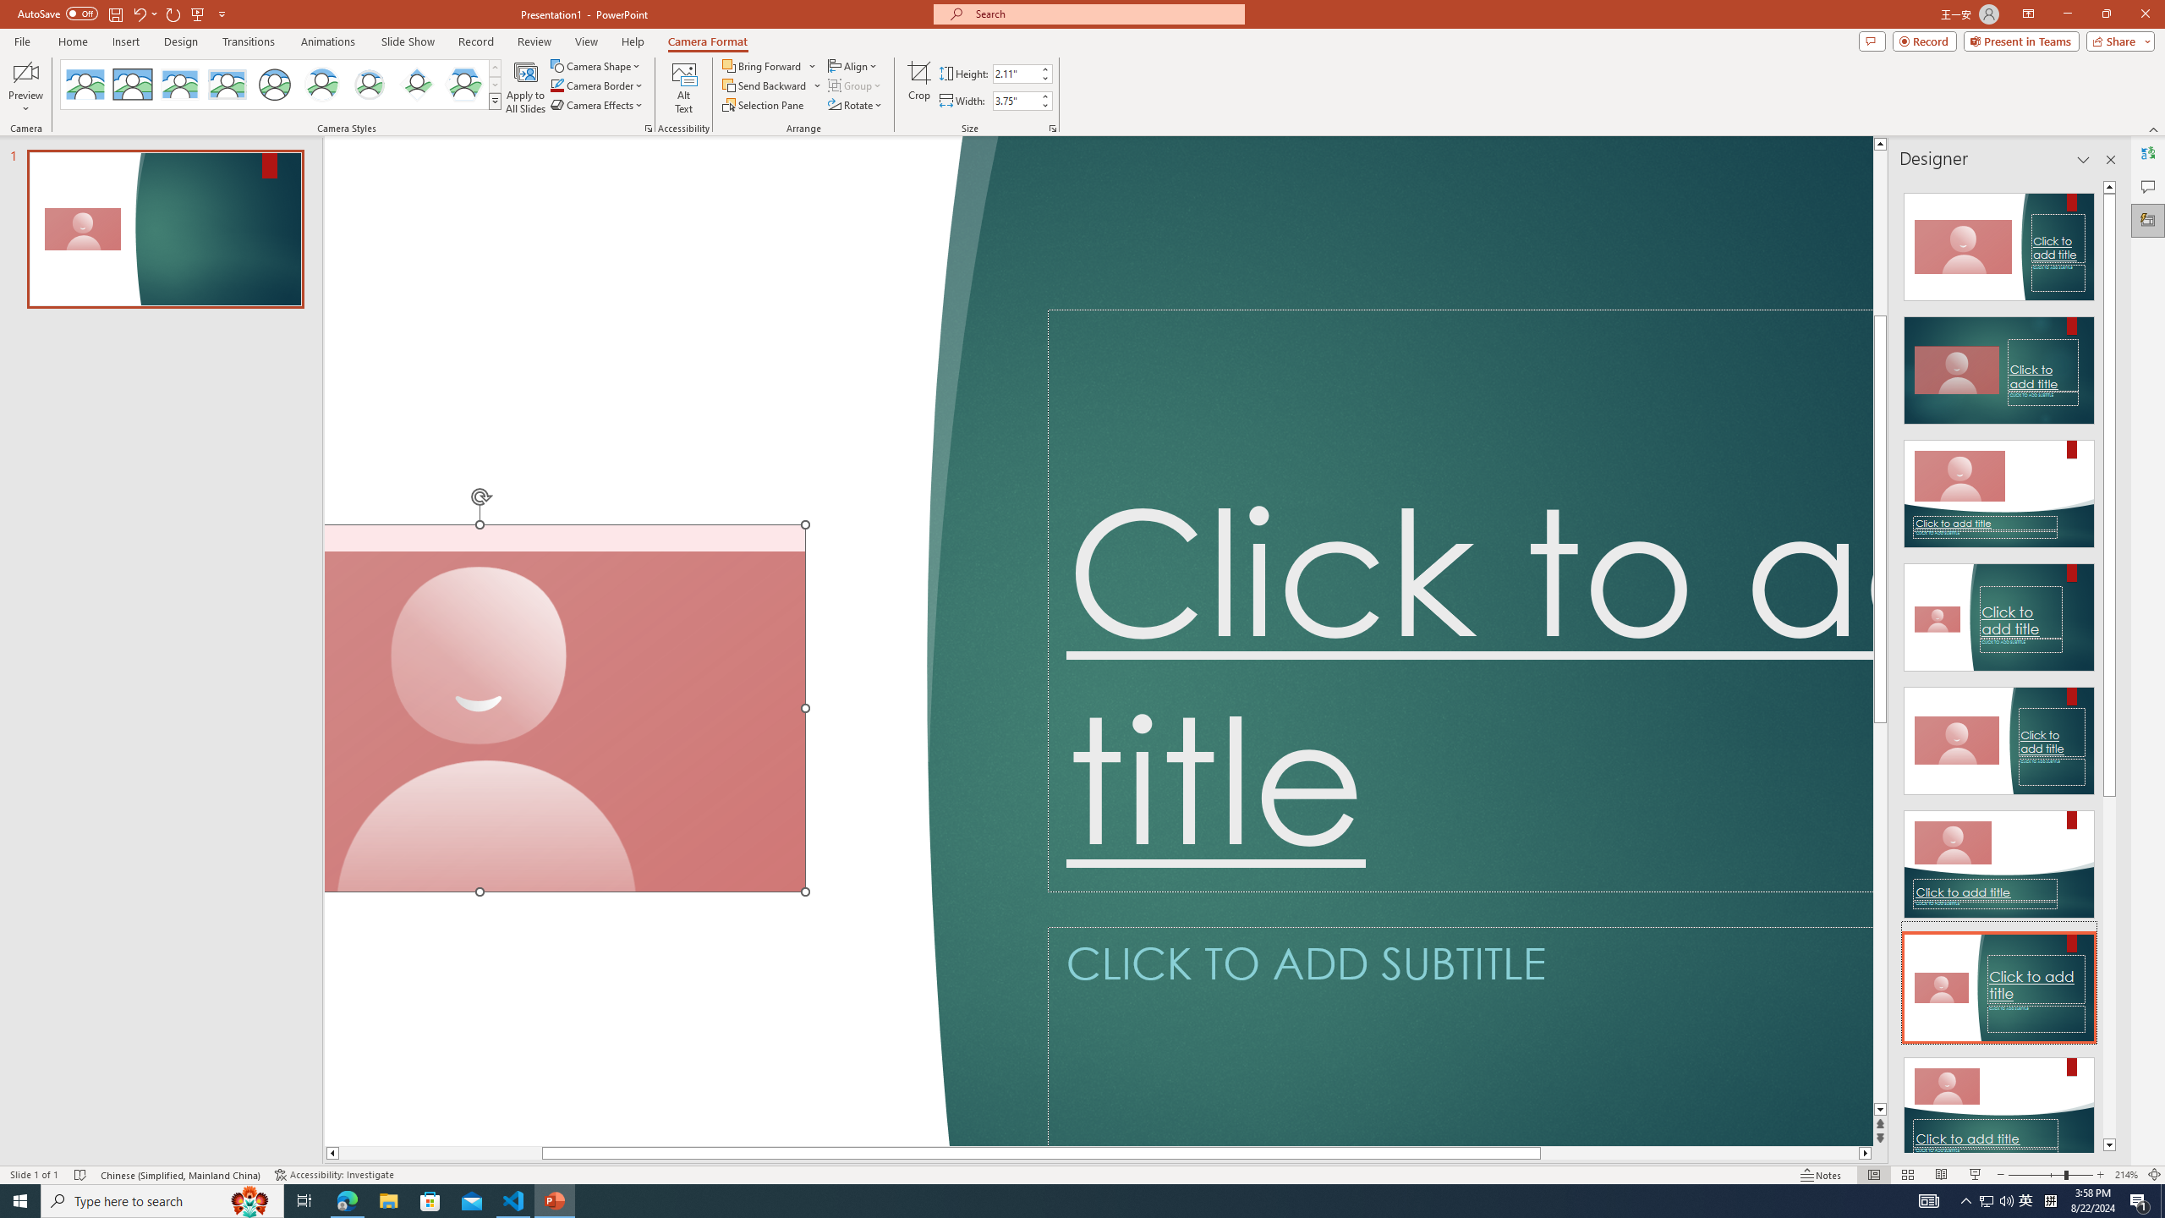  Describe the element at coordinates (274, 85) in the screenshot. I see `Simple Frame Circle` at that location.